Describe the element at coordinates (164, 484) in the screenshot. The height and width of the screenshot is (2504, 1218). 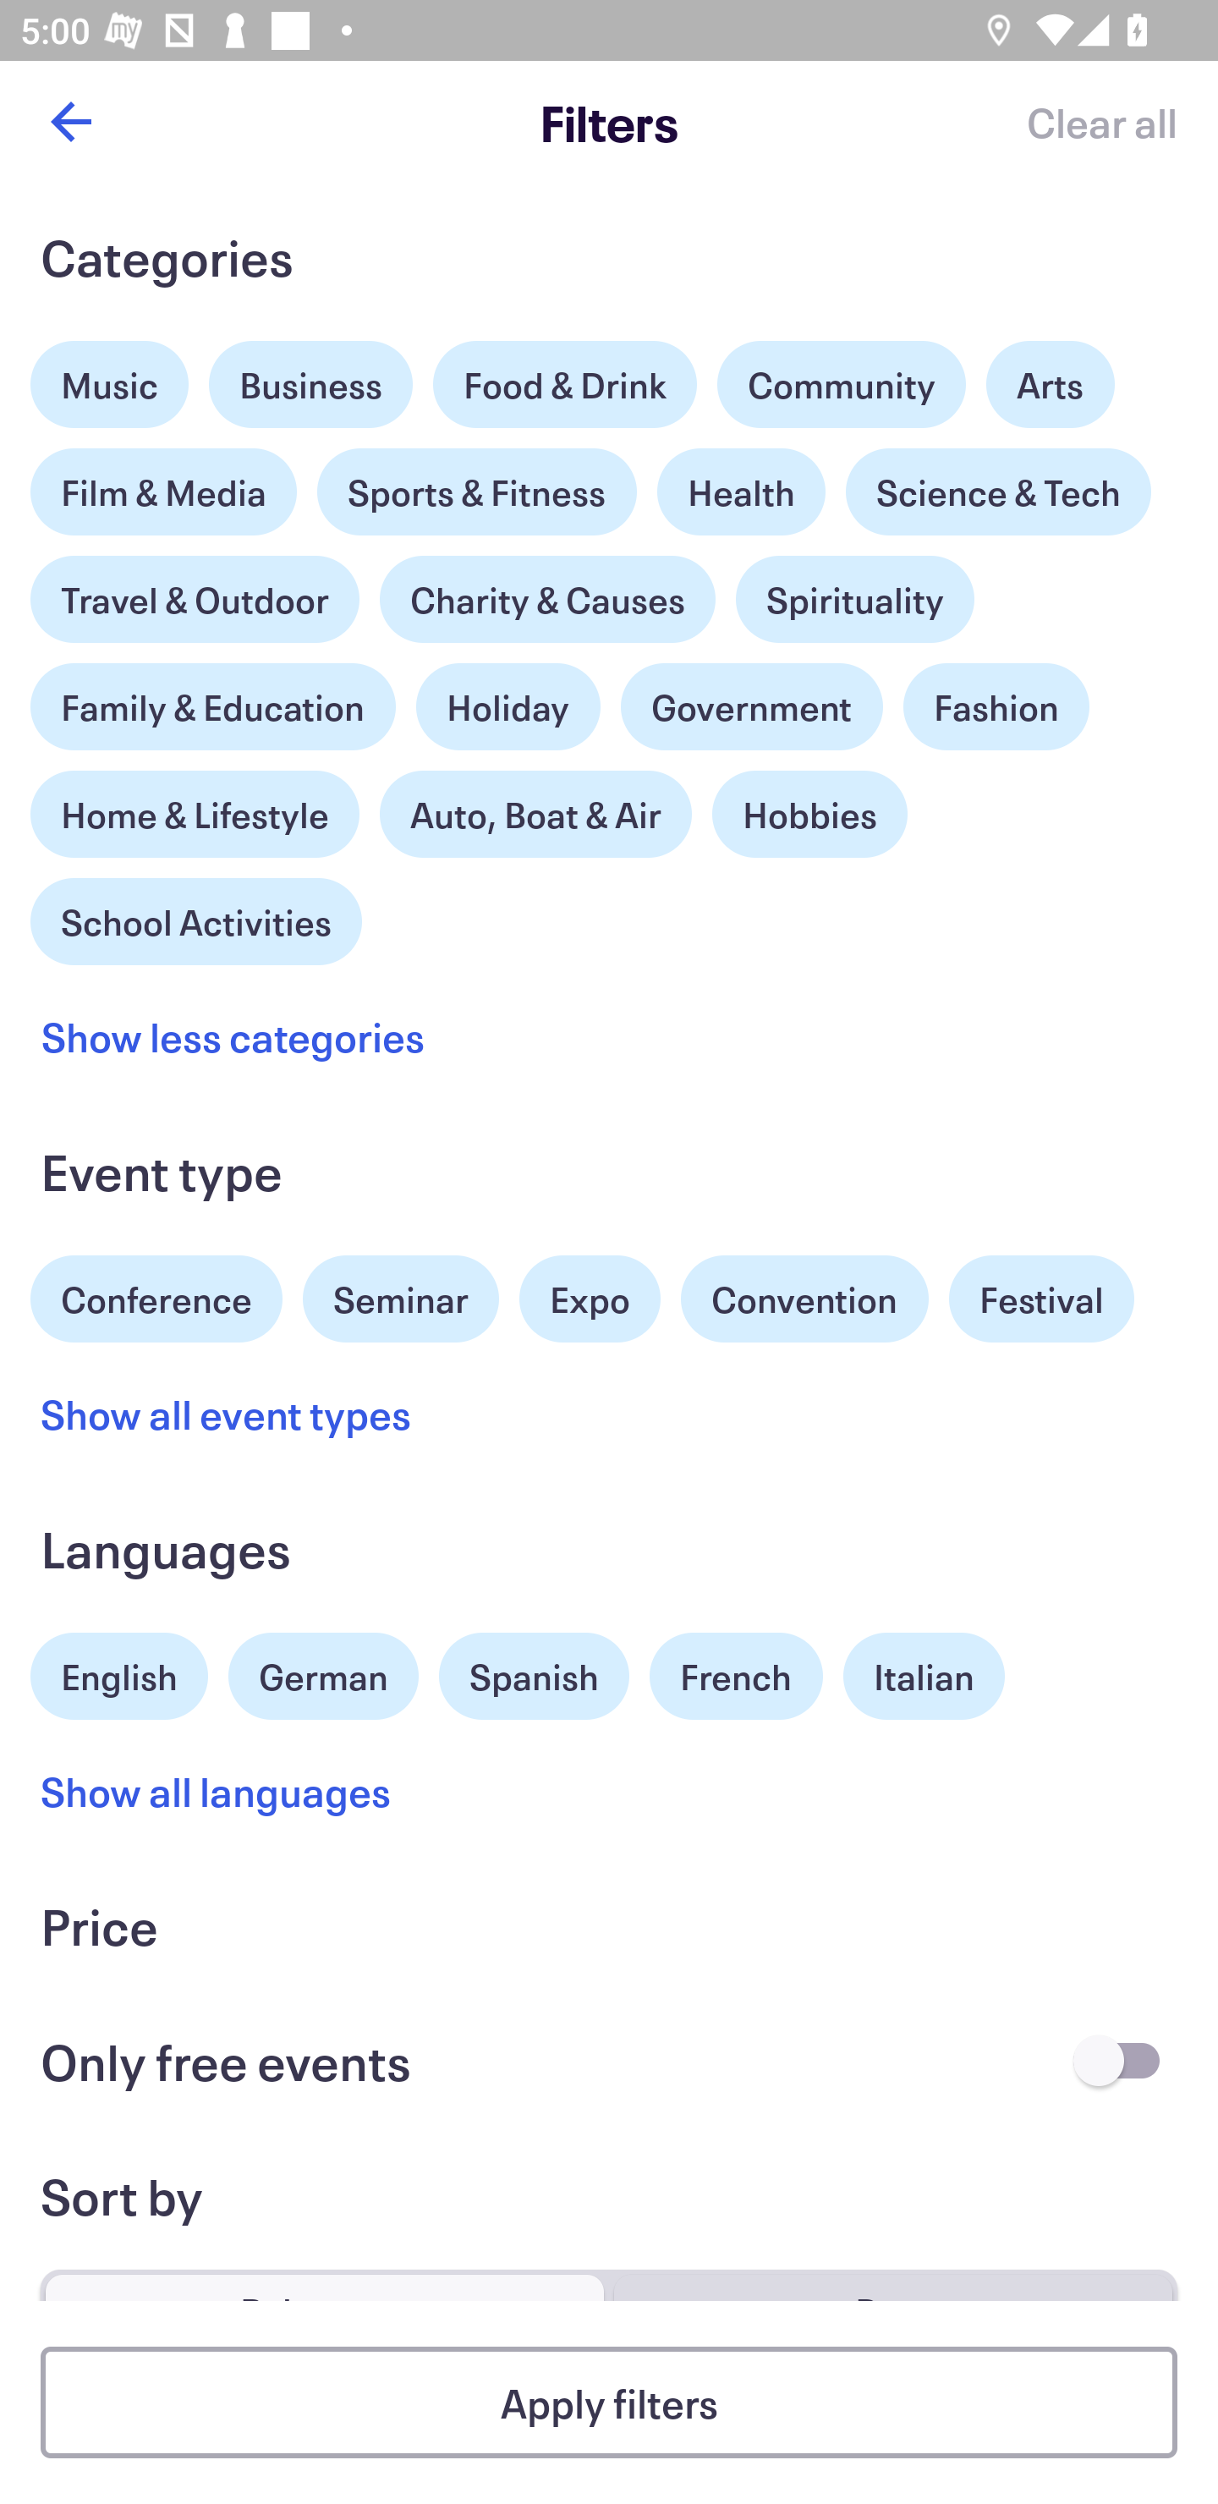
I see `Film & Media` at that location.